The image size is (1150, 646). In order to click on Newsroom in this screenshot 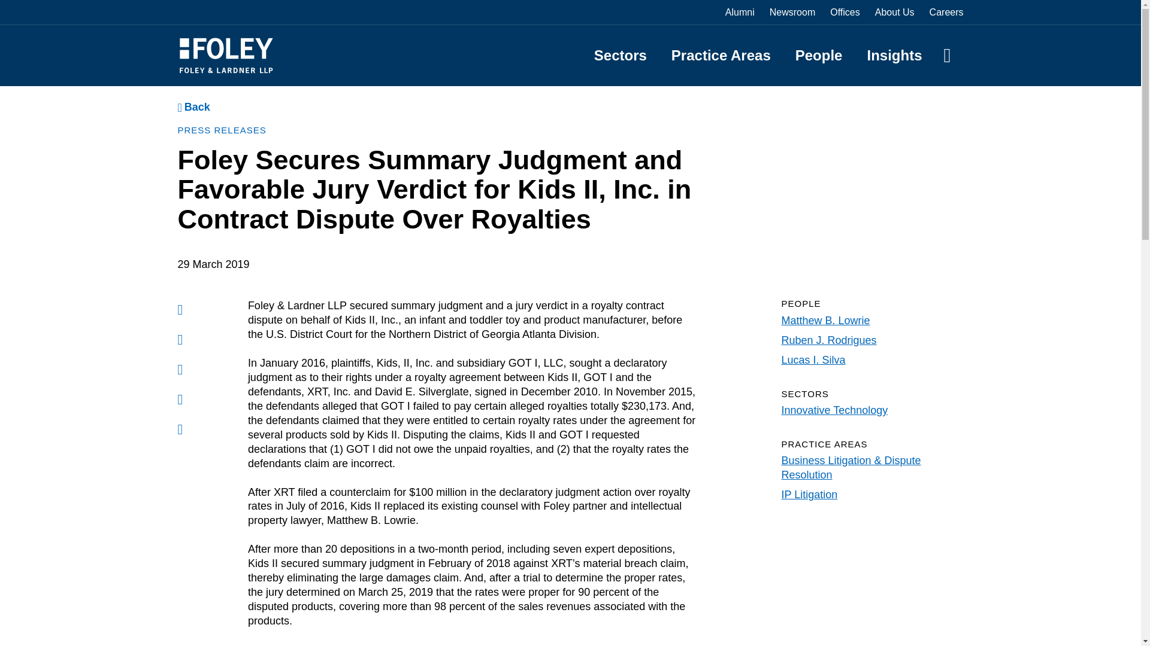, I will do `click(792, 12)`.